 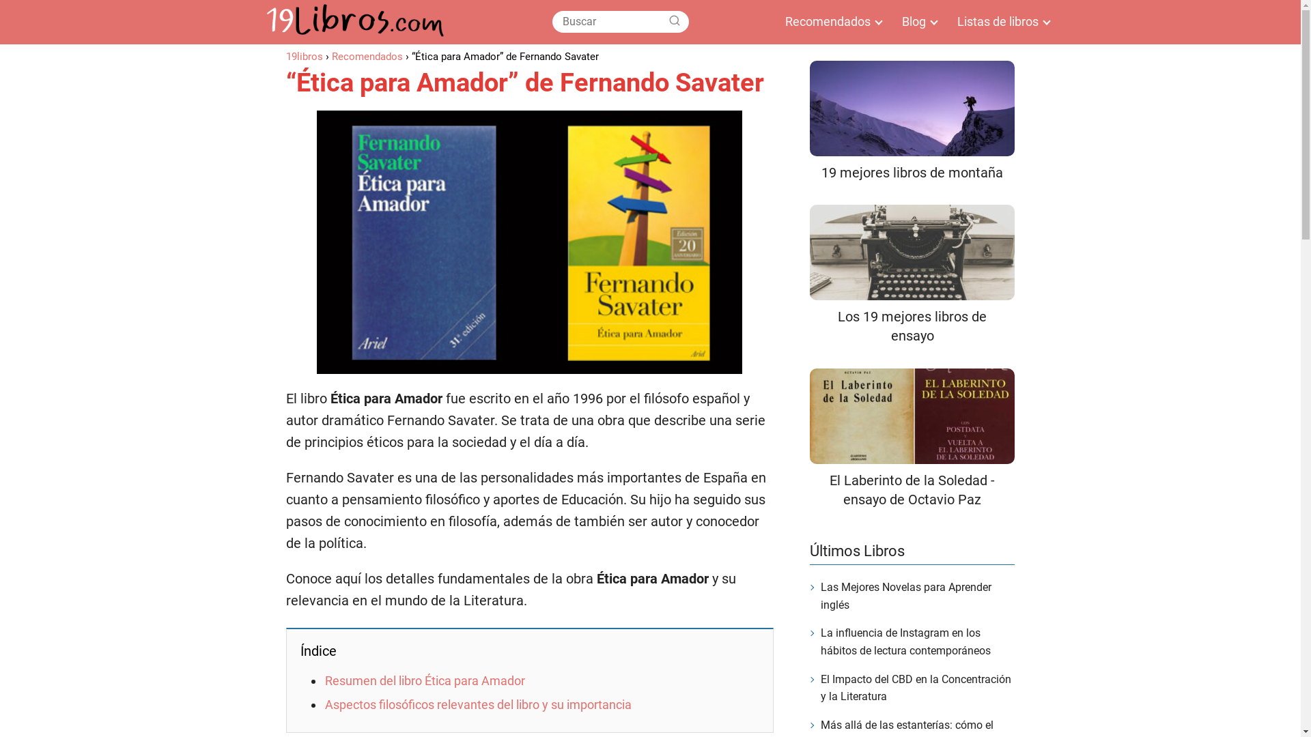 I want to click on Recomendados, so click(x=830, y=22).